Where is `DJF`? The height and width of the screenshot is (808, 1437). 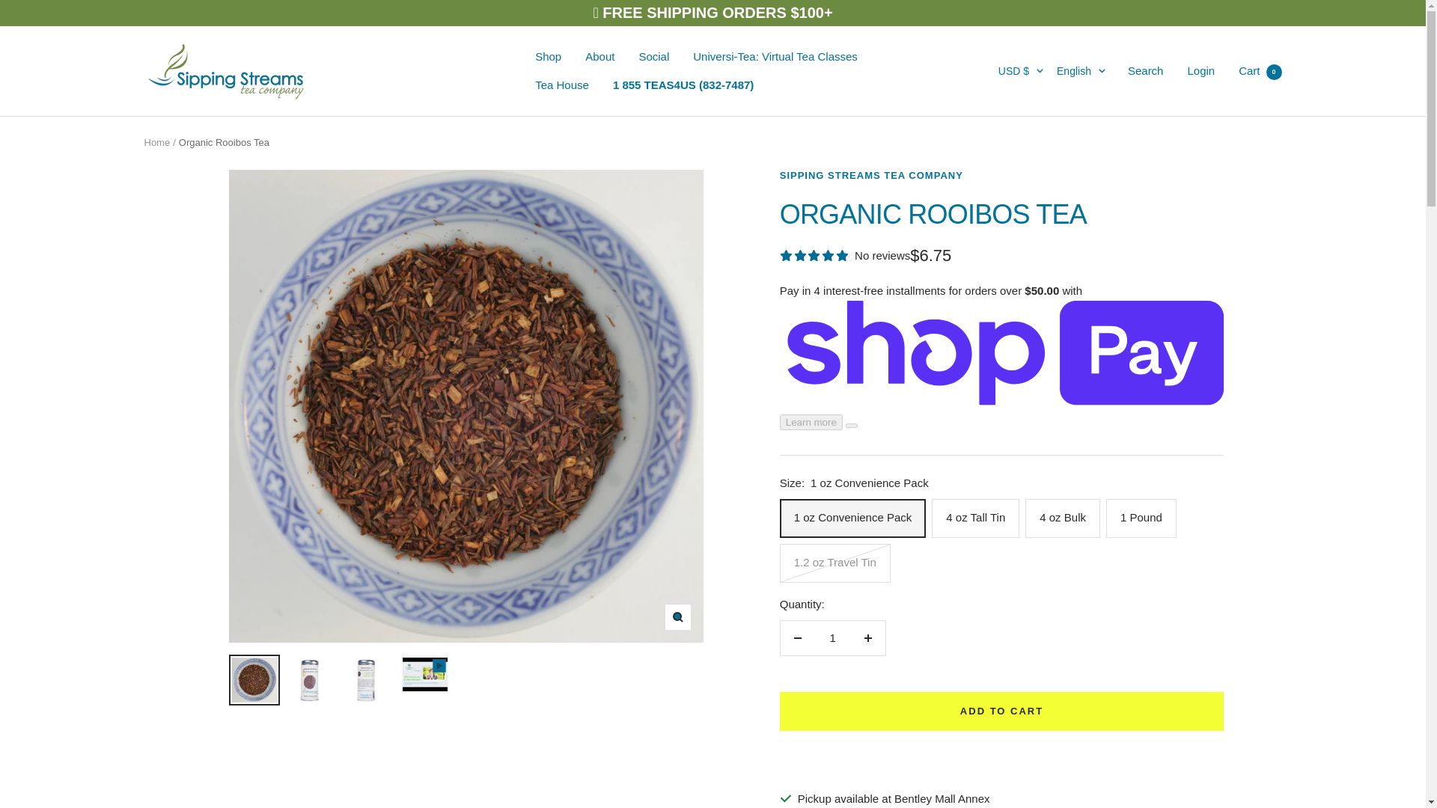
DJF is located at coordinates (1004, 739).